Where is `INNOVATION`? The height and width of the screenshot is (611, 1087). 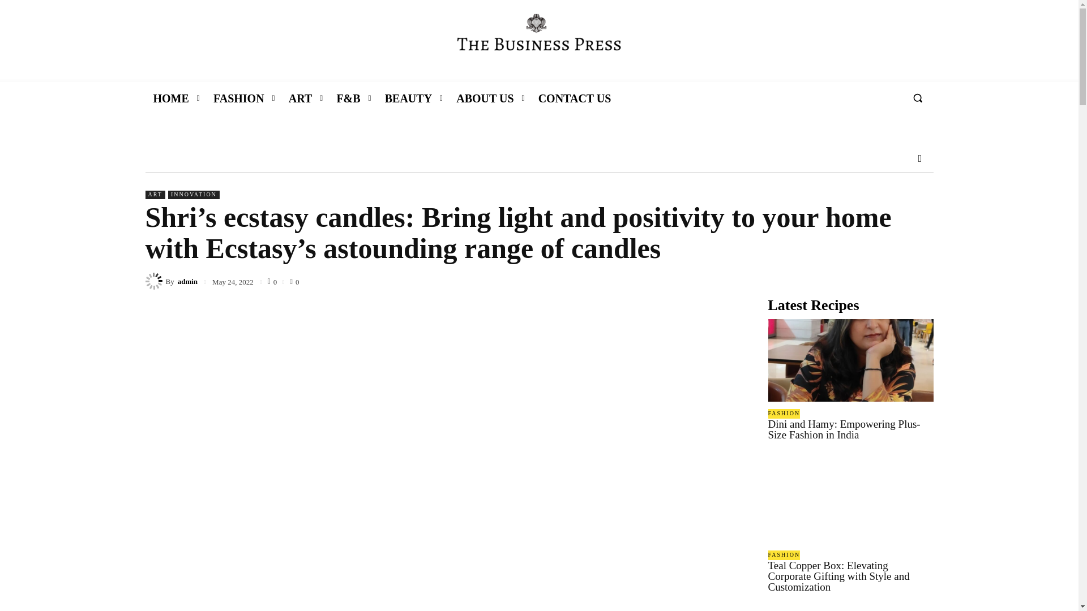
INNOVATION is located at coordinates (194, 195).